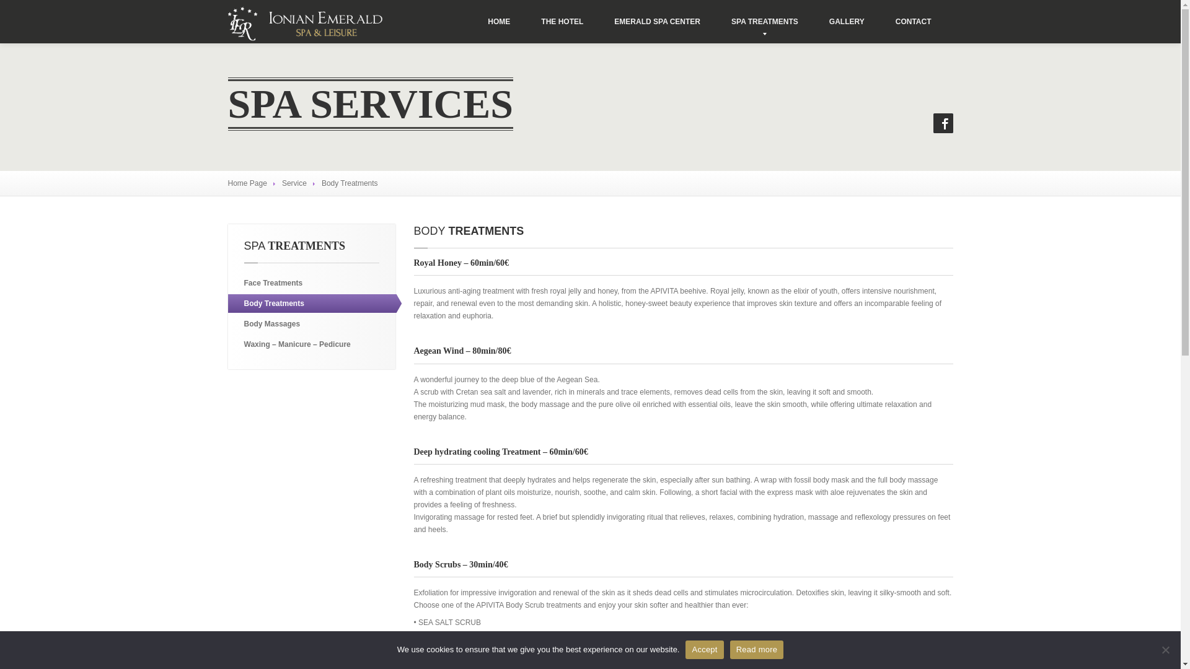 This screenshot has width=1190, height=669. I want to click on No, so click(1165, 649).